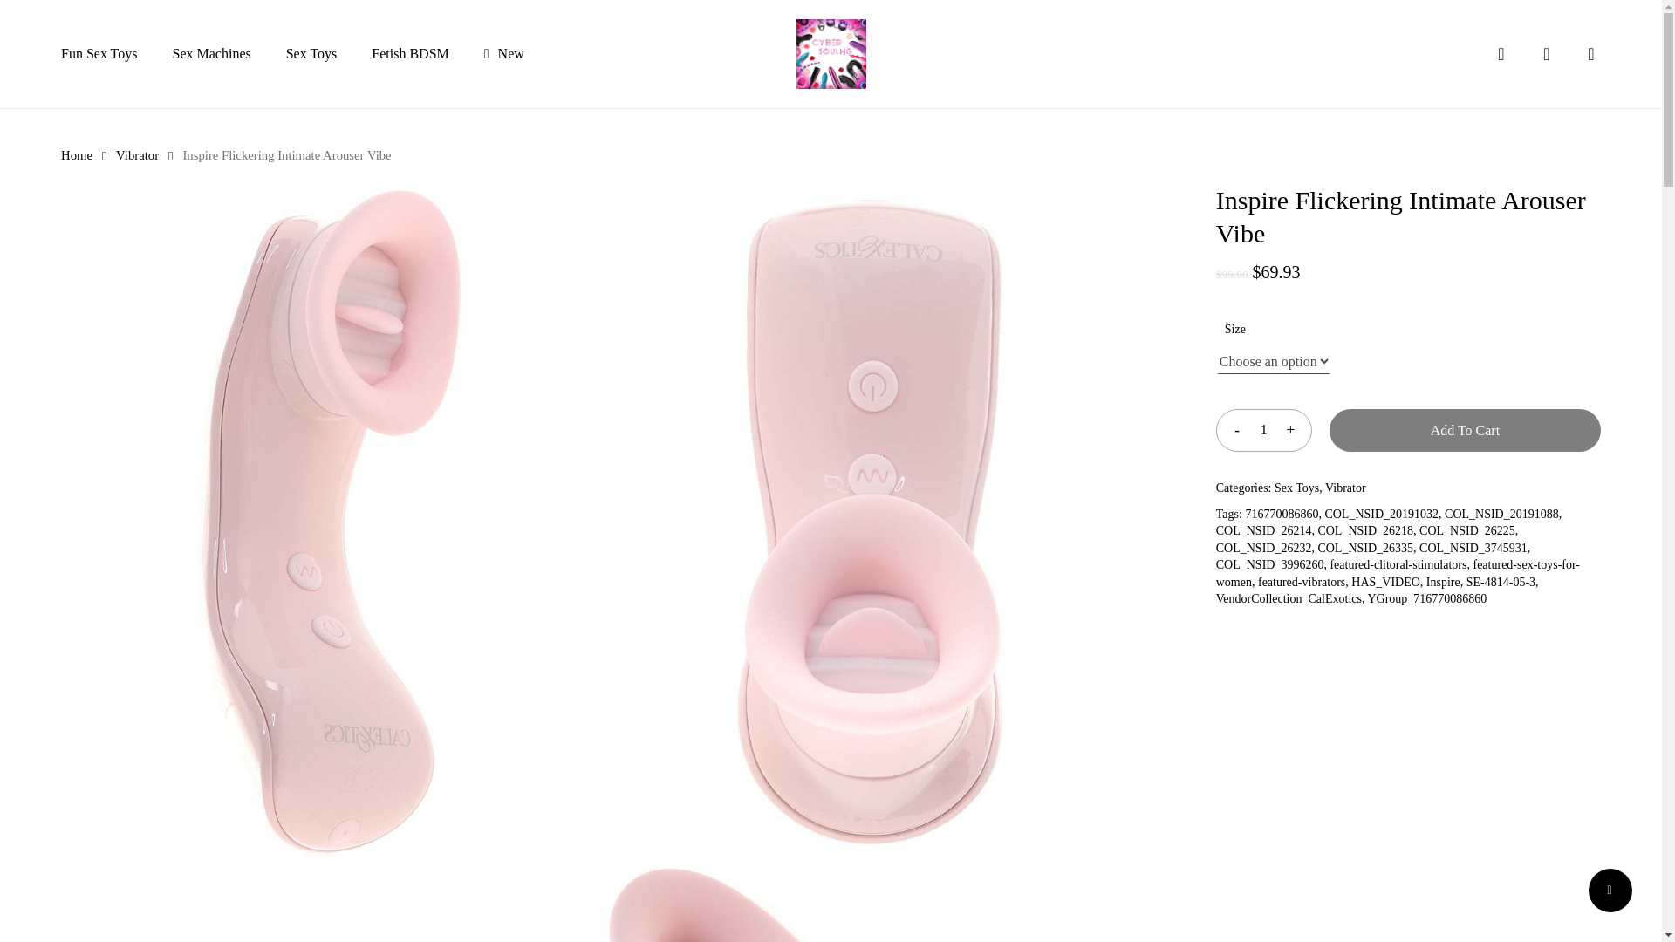 The height and width of the screenshot is (942, 1675). I want to click on Add To Cart, so click(1466, 430).